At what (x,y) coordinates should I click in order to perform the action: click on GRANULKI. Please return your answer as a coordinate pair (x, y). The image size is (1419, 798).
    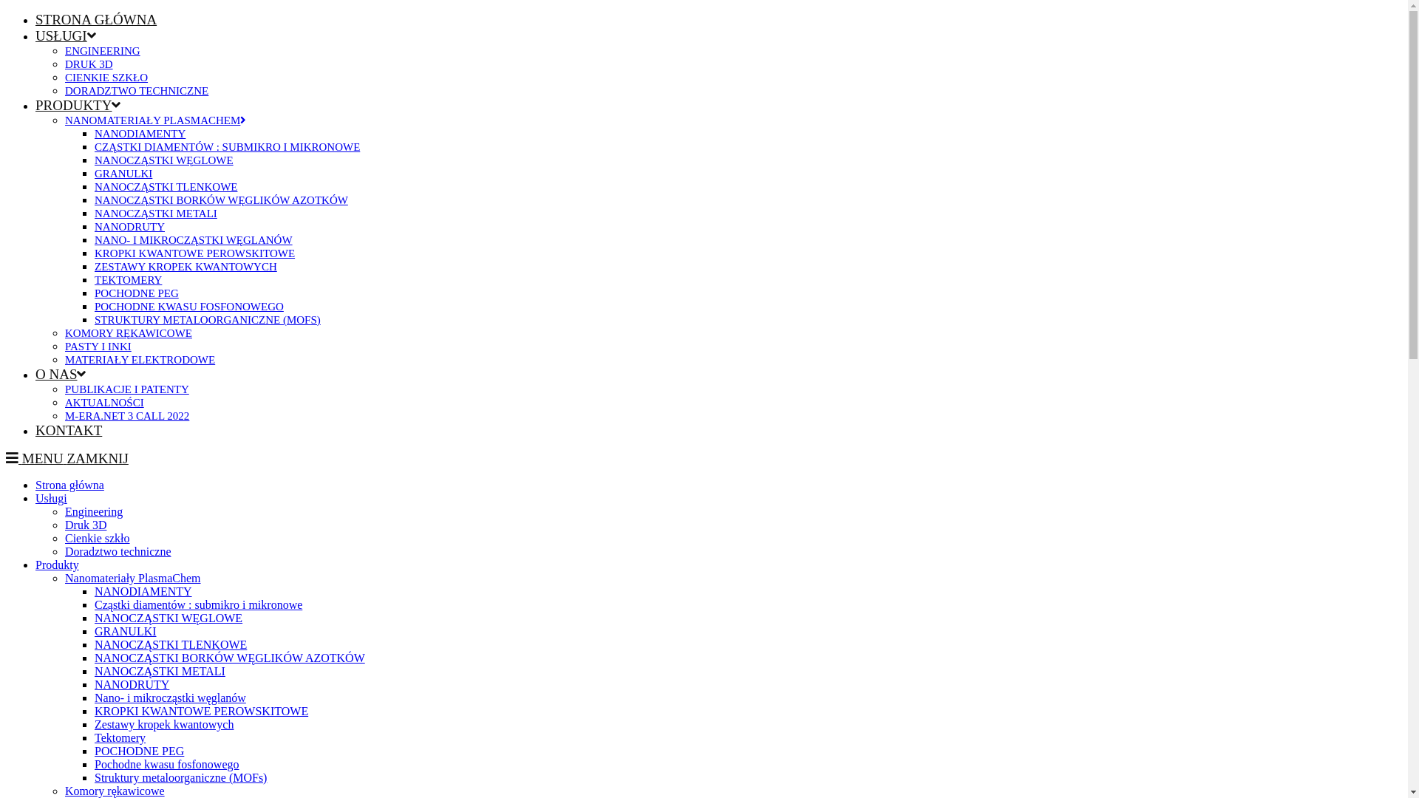
    Looking at the image, I should click on (126, 631).